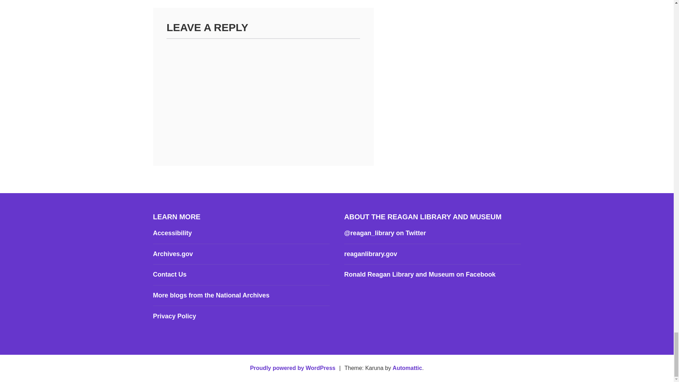 The height and width of the screenshot is (382, 679). What do you see at coordinates (174, 316) in the screenshot?
I see `National Archives privacy policy` at bounding box center [174, 316].